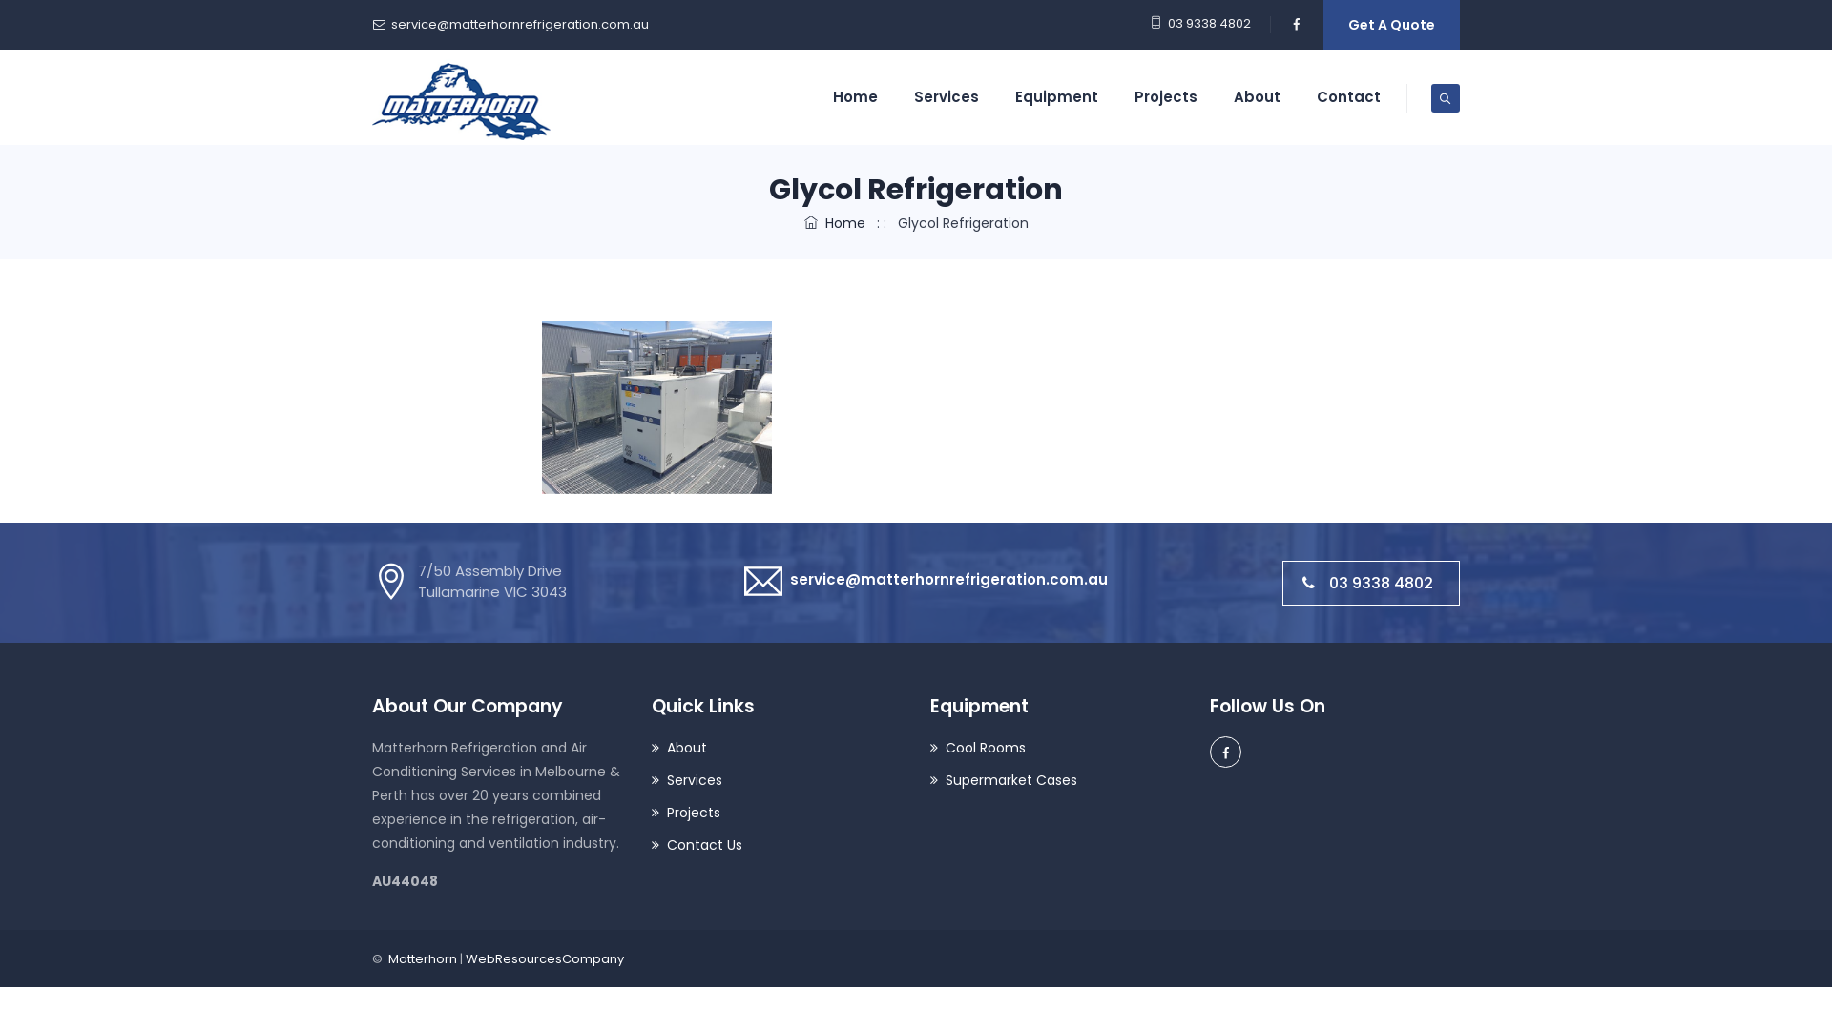 Image resolution: width=1832 pixels, height=1030 pixels. What do you see at coordinates (1391, 25) in the screenshot?
I see `Get A Quote` at bounding box center [1391, 25].